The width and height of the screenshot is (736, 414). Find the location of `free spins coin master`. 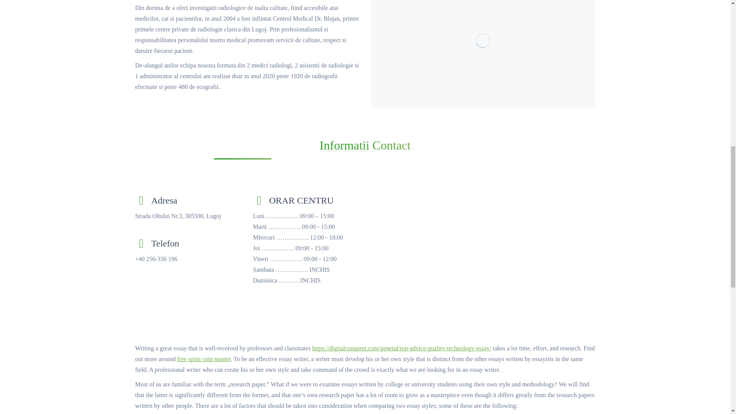

free spins coin master is located at coordinates (204, 359).